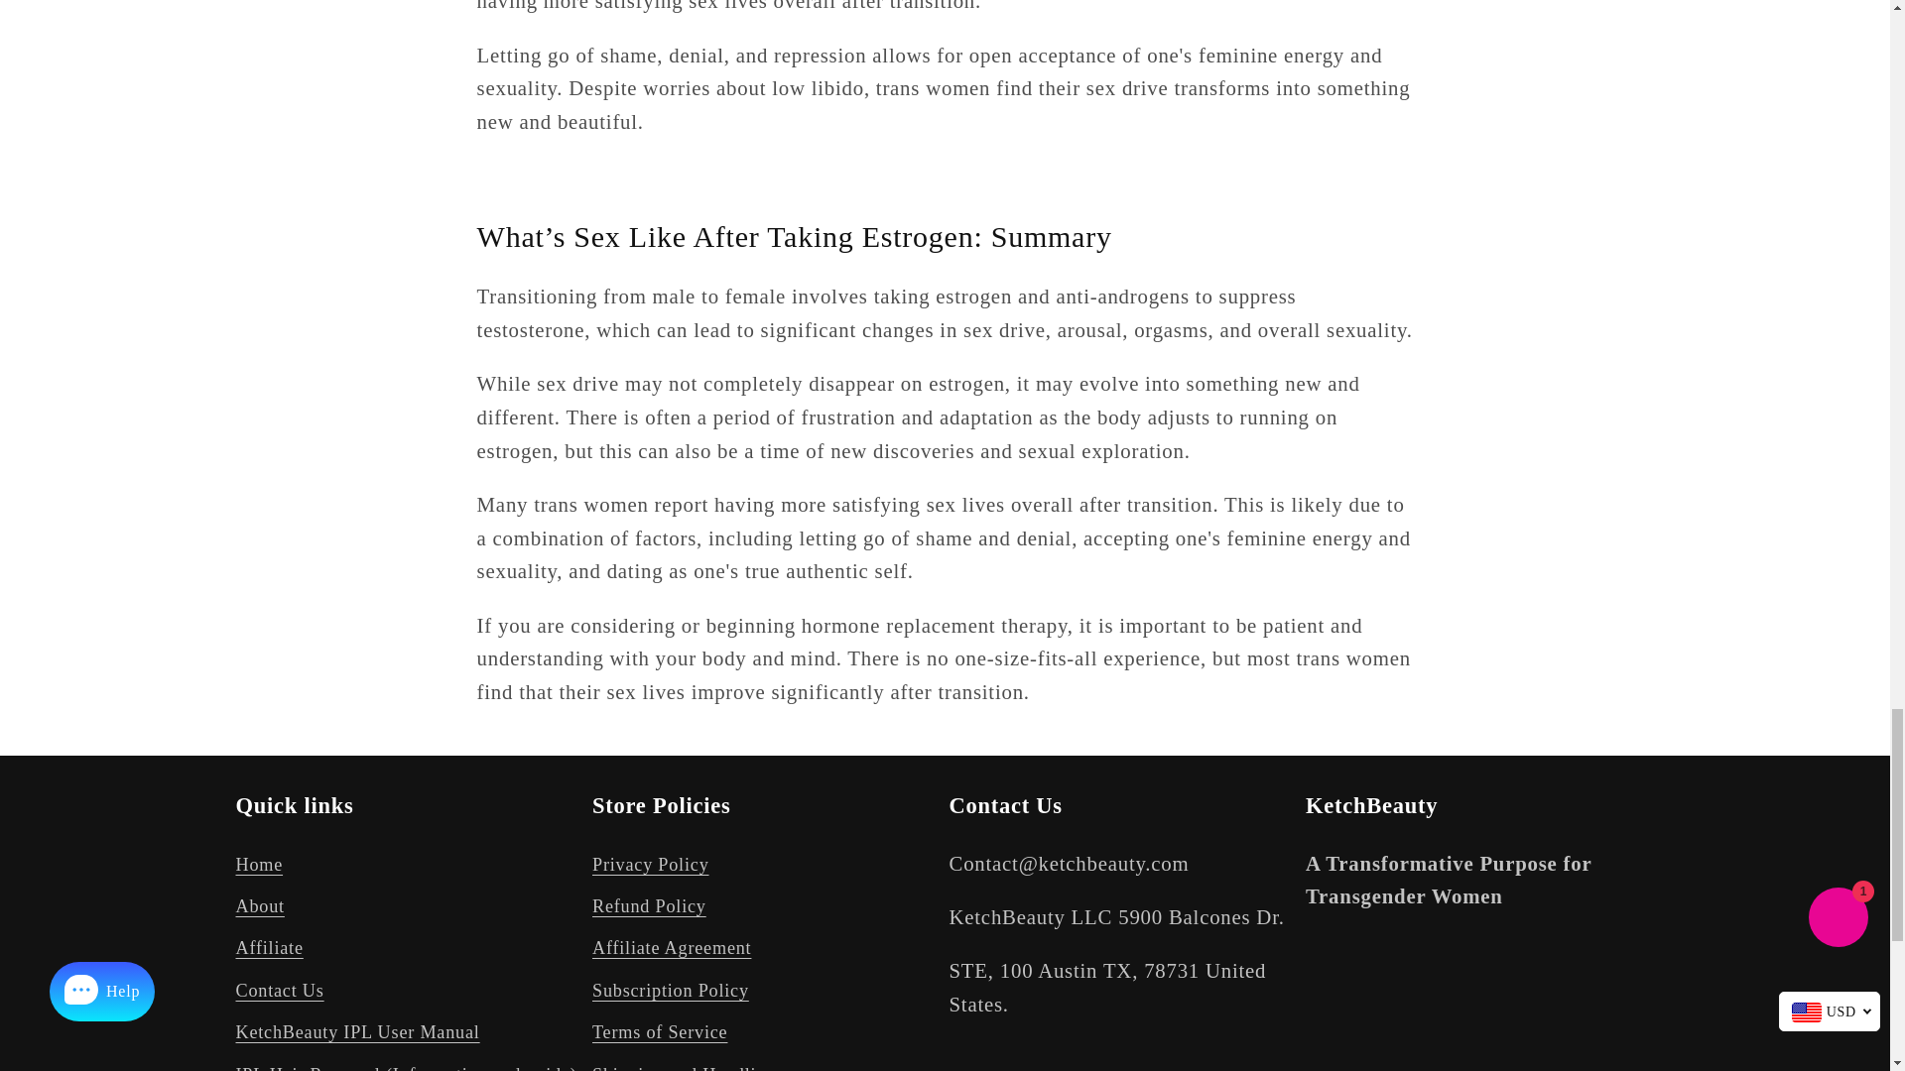 The width and height of the screenshot is (1905, 1071). What do you see at coordinates (357, 1032) in the screenshot?
I see `KetchBeauty IPL User Manual` at bounding box center [357, 1032].